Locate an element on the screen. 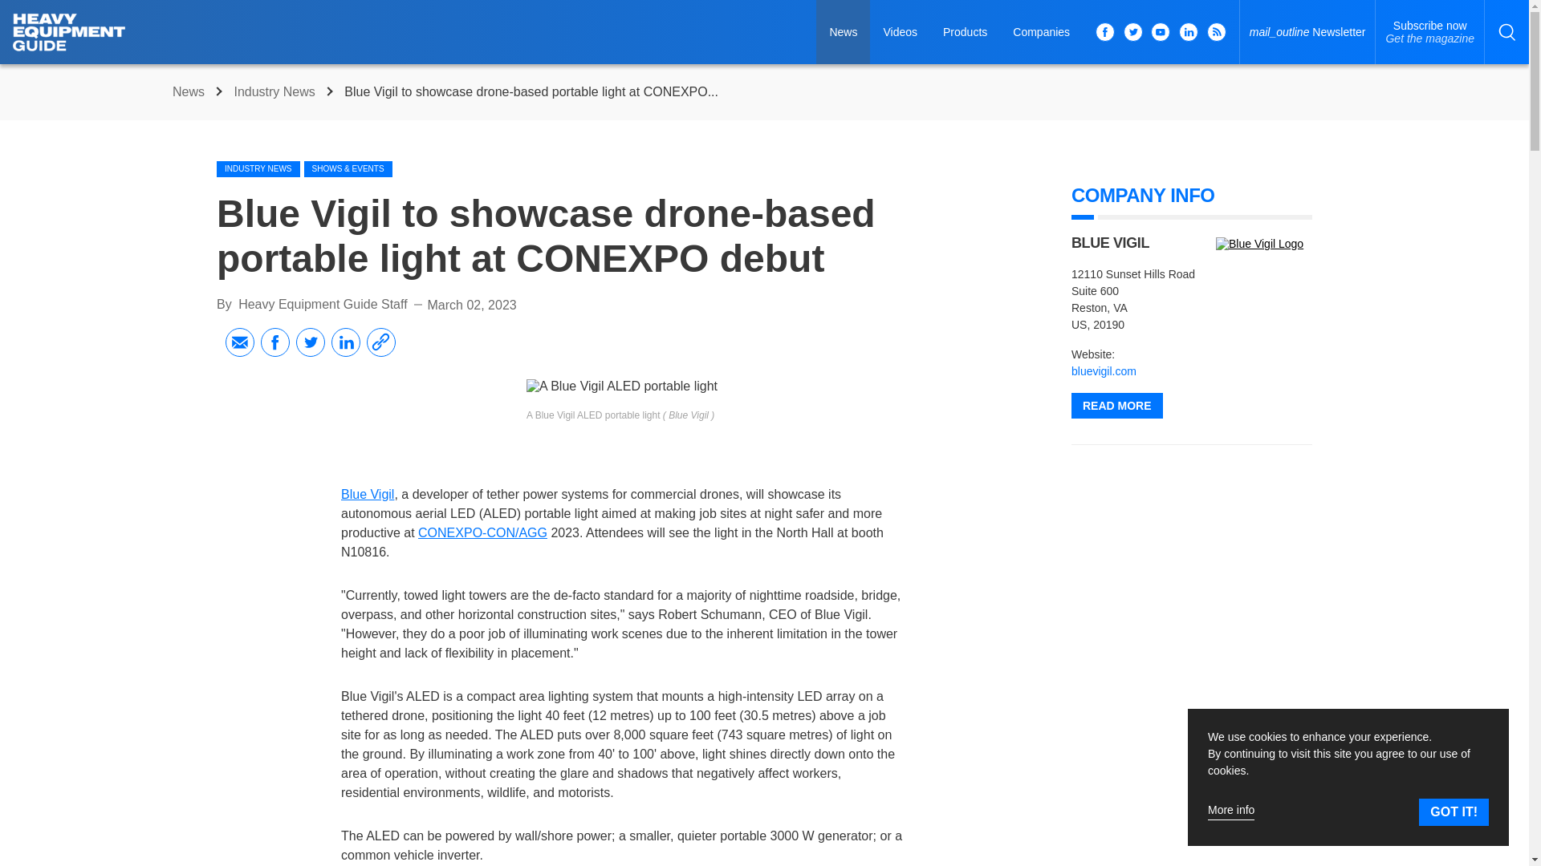 The width and height of the screenshot is (1541, 866). INDUSTRY NEWS is located at coordinates (1117, 406).